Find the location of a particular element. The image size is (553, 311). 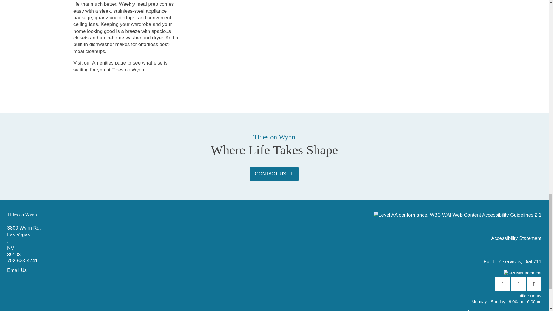

Property Phone Number is located at coordinates (141, 261).